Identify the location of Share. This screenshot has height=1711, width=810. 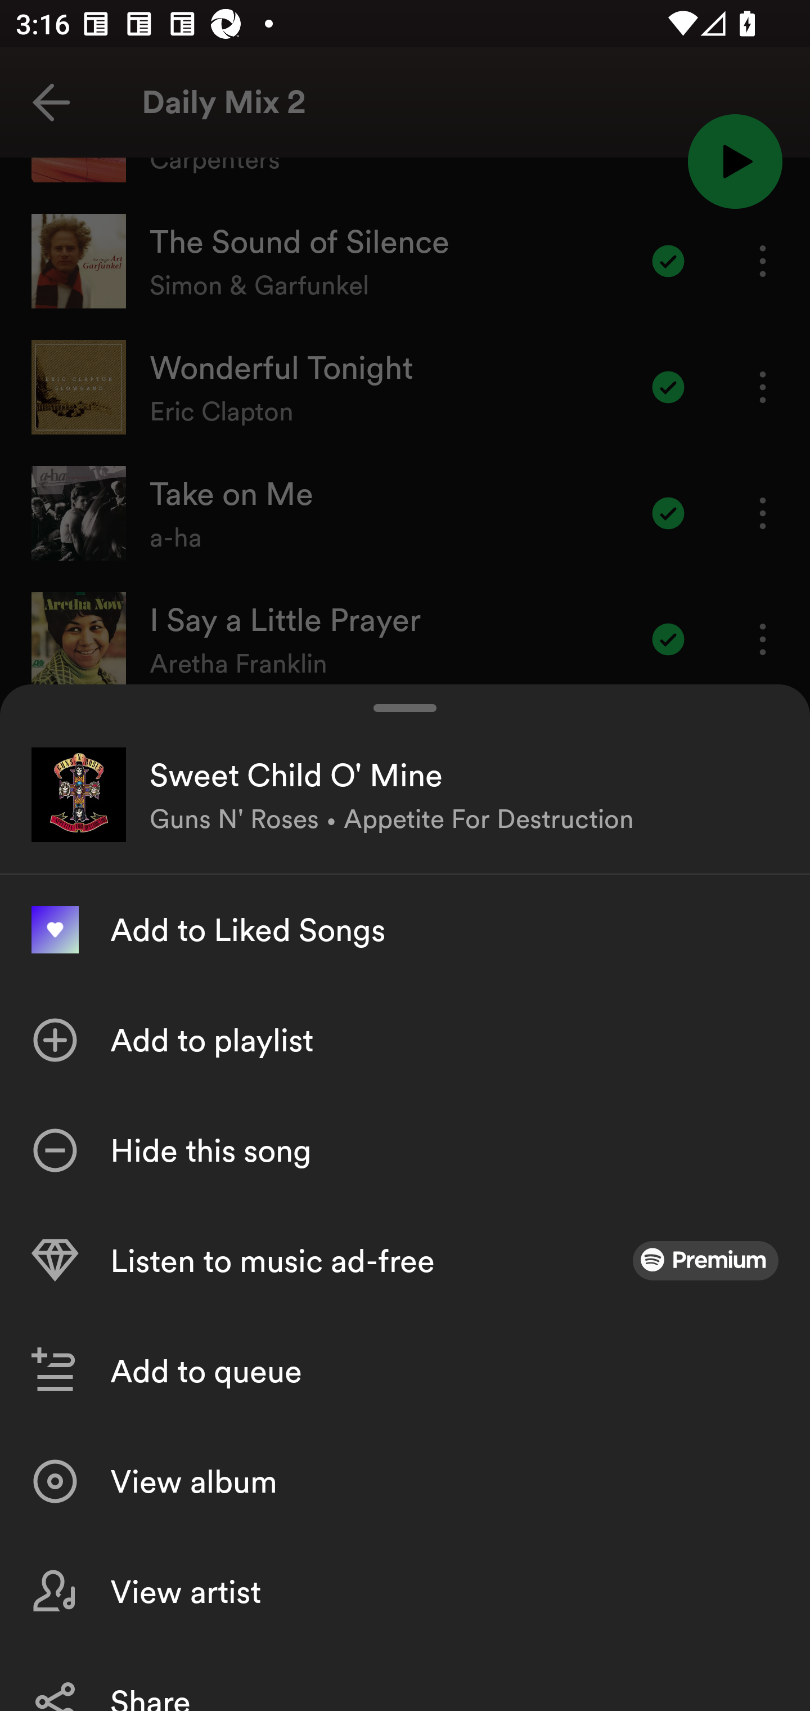
(405, 1678).